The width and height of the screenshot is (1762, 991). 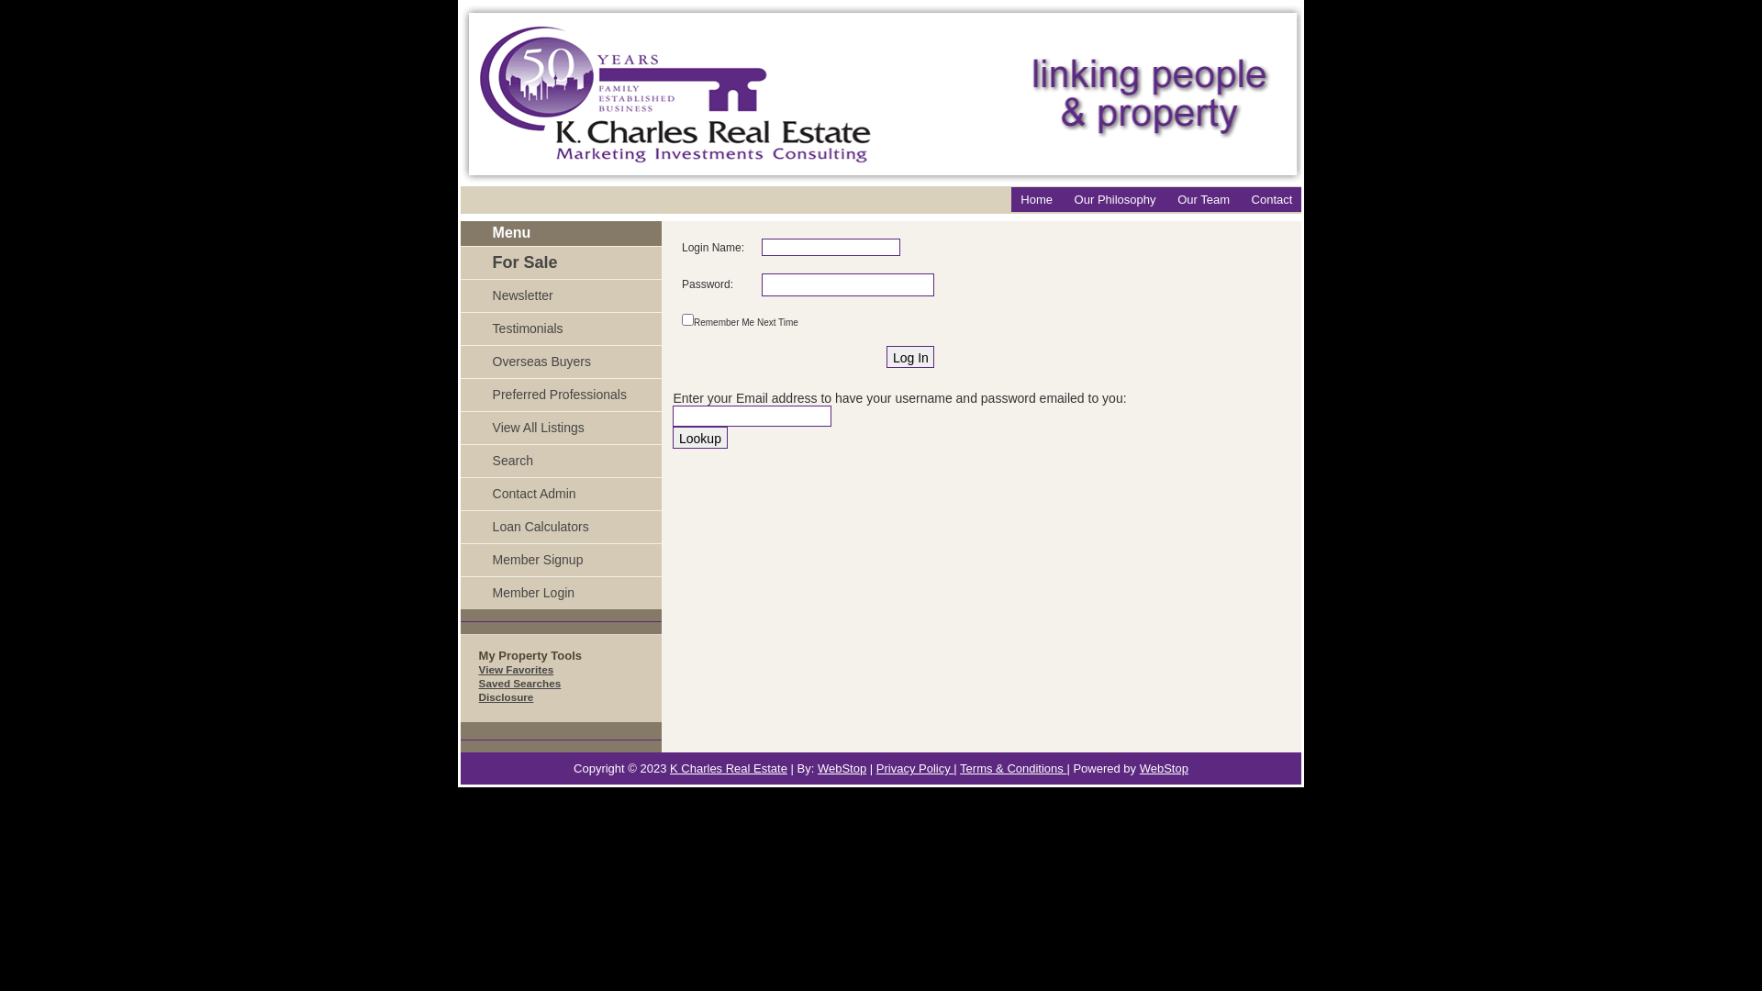 What do you see at coordinates (1272, 200) in the screenshot?
I see `Contact` at bounding box center [1272, 200].